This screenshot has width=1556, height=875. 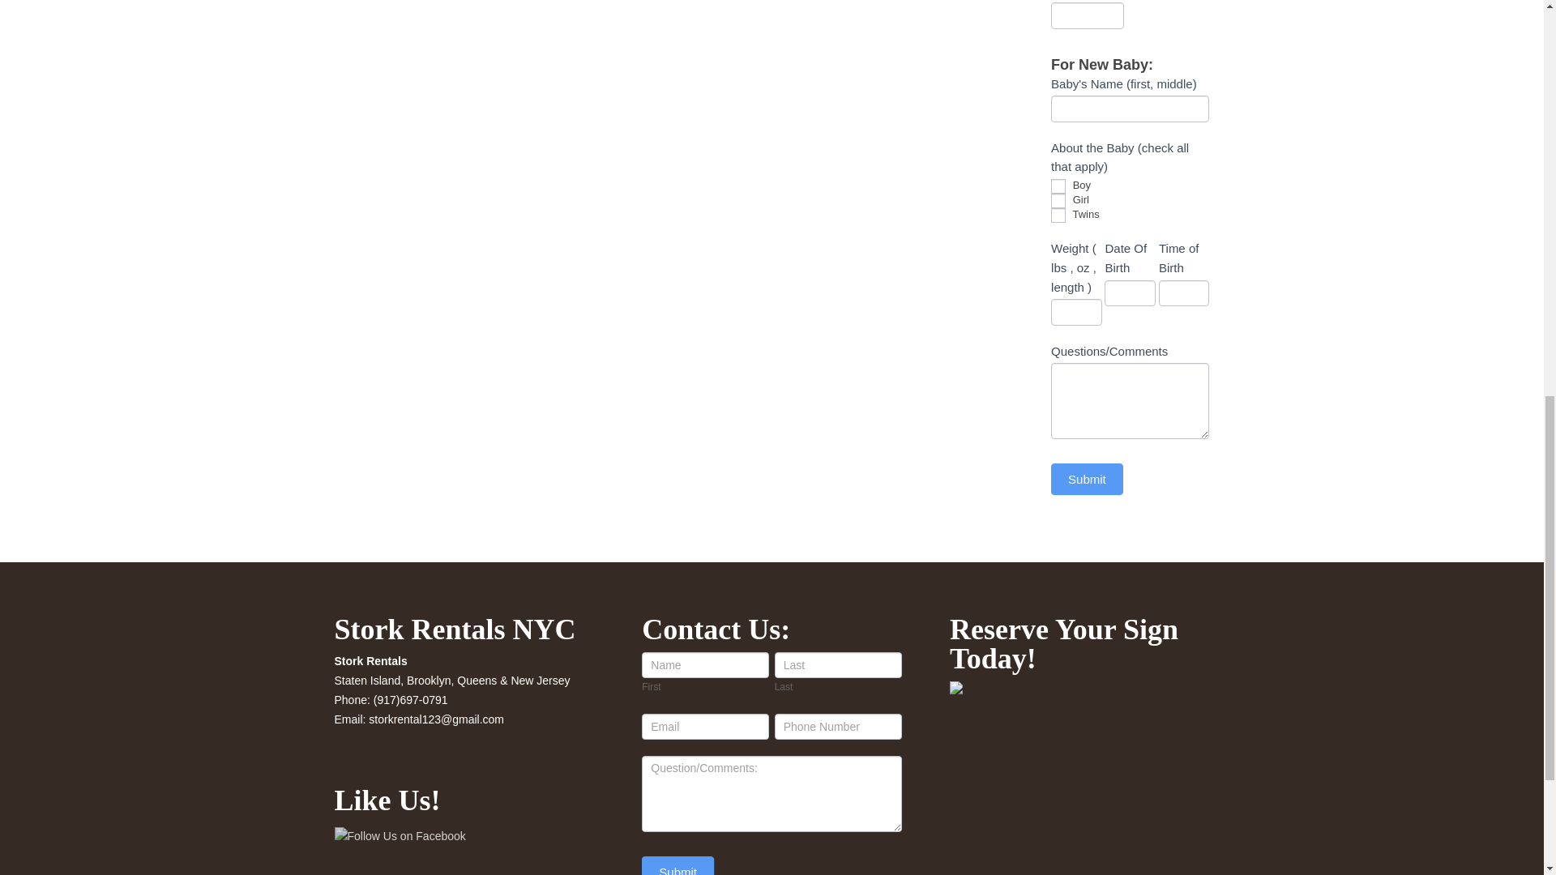 What do you see at coordinates (400, 836) in the screenshot?
I see `Follow Us on Facebook` at bounding box center [400, 836].